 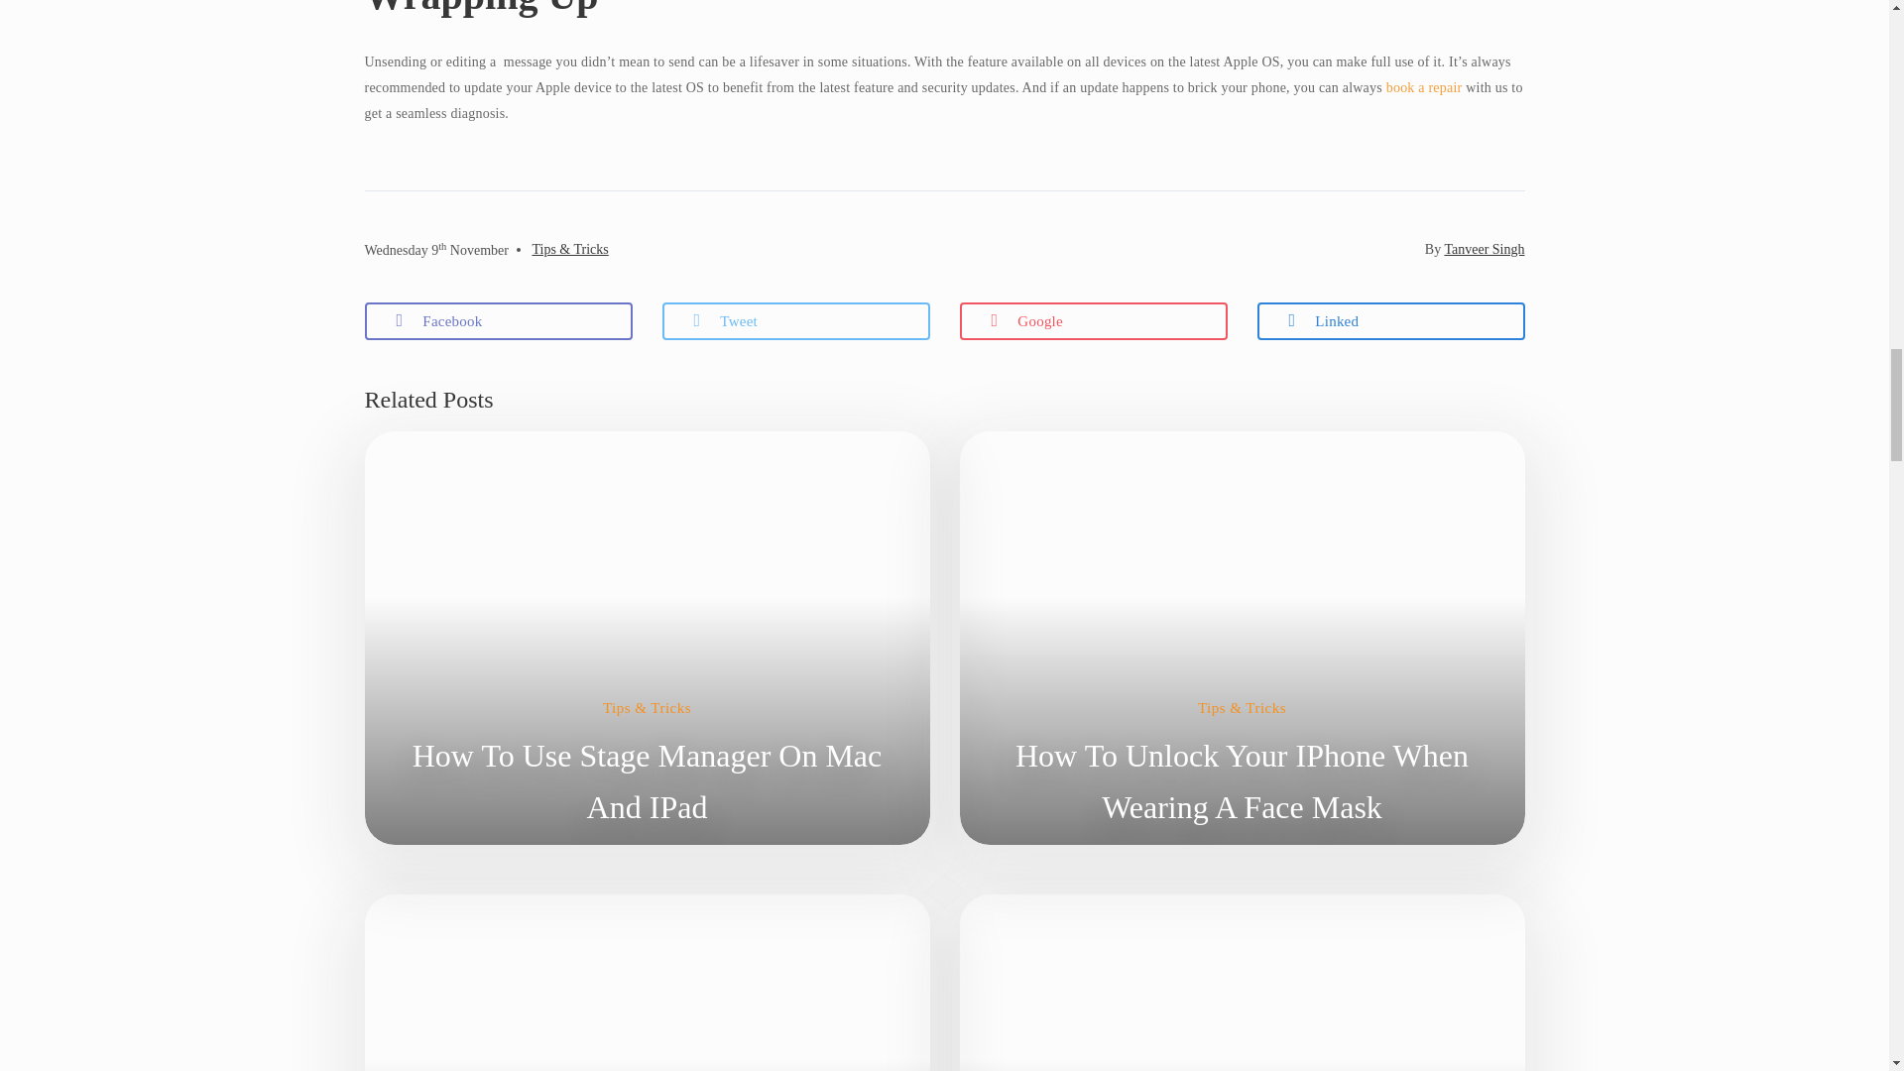 What do you see at coordinates (1484, 250) in the screenshot?
I see `Posts by Tanveer Singh` at bounding box center [1484, 250].